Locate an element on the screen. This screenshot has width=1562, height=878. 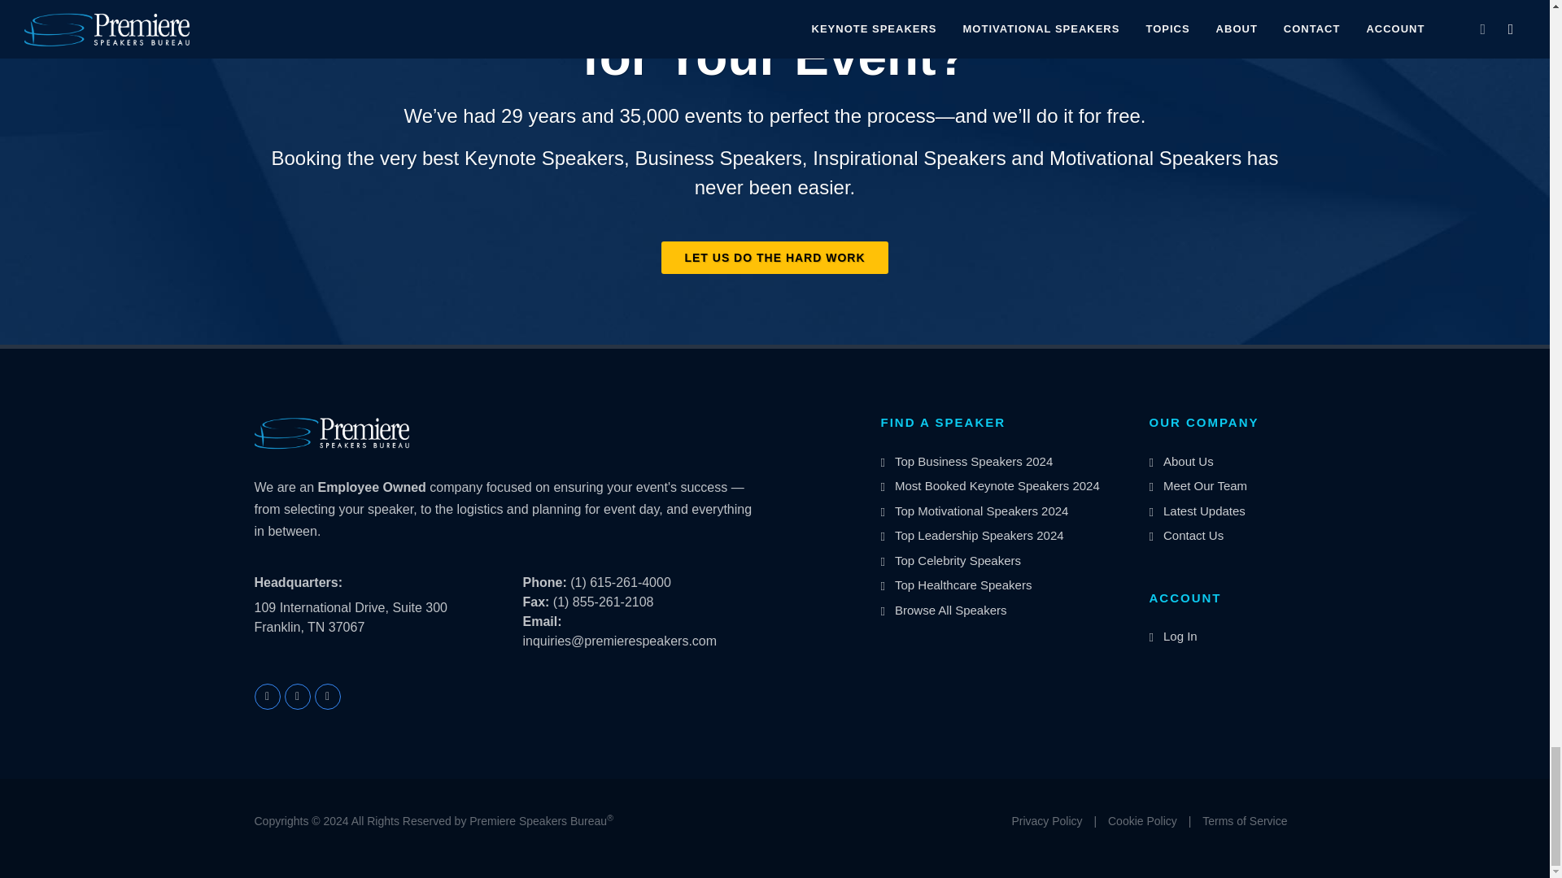
Fax is located at coordinates (535, 602).